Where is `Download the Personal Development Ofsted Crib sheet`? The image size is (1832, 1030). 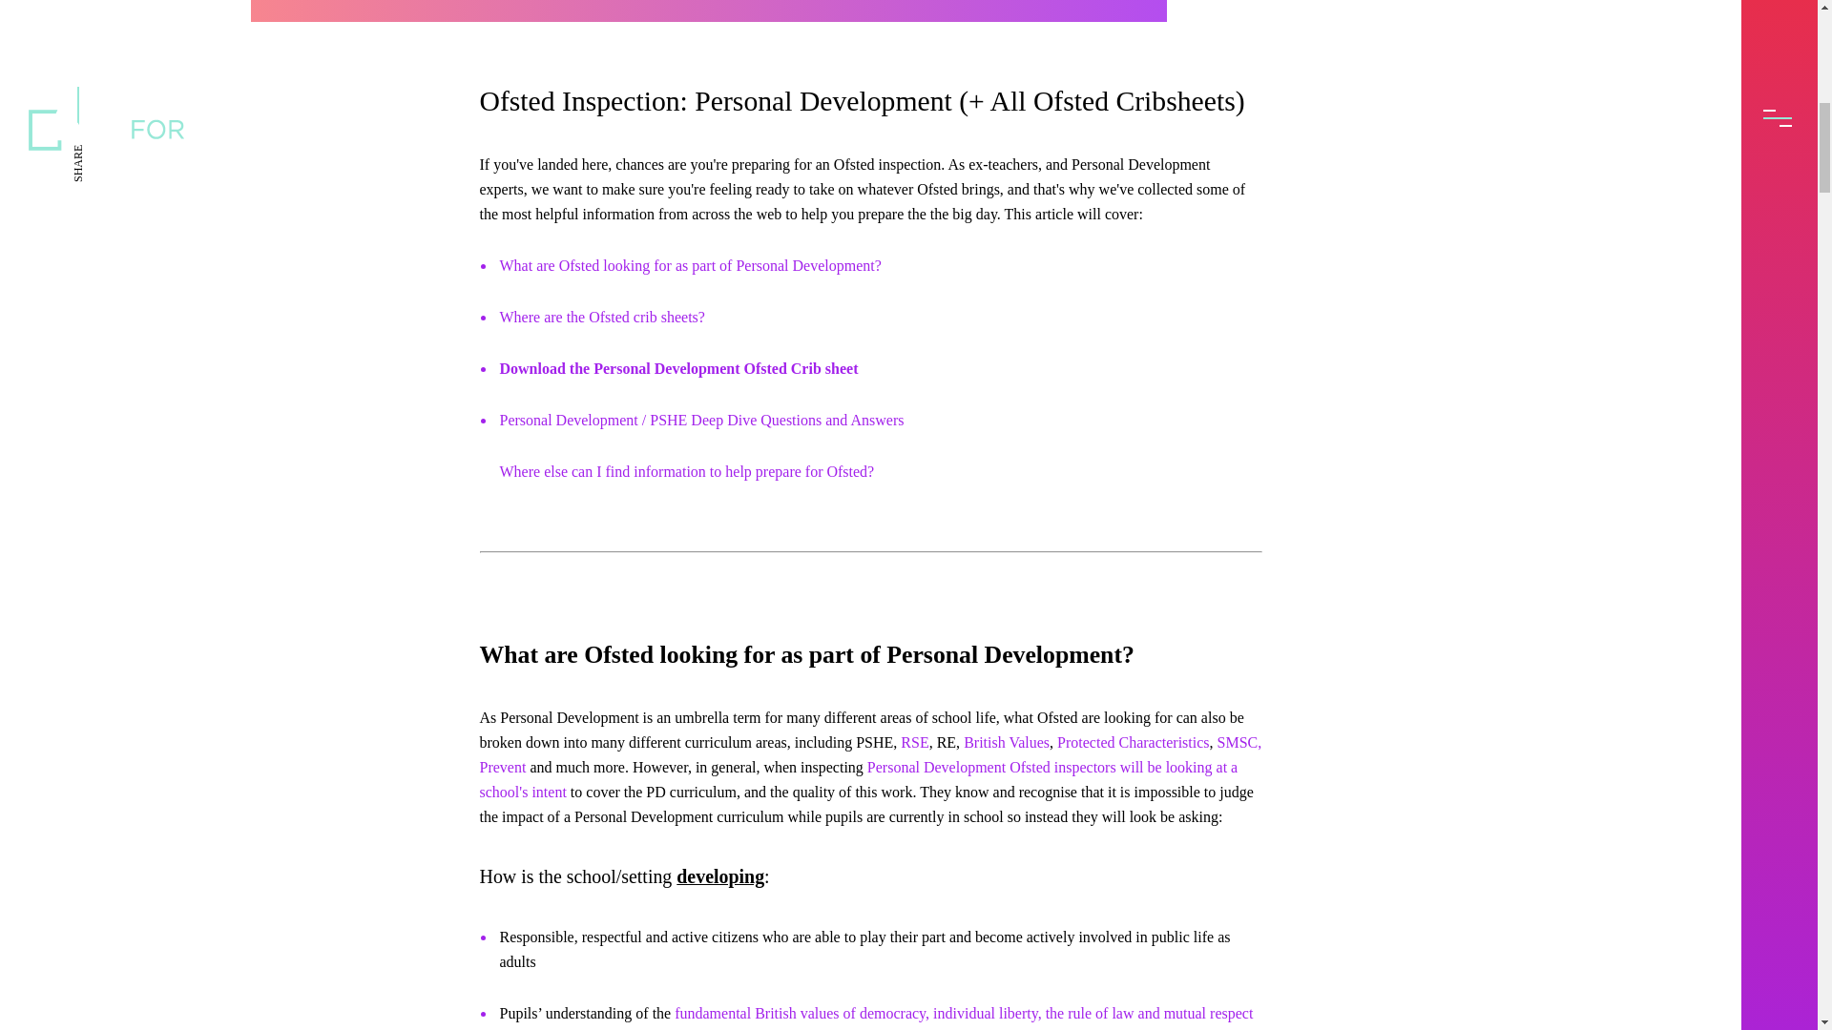 Download the Personal Development Ofsted Crib sheet is located at coordinates (679, 368).